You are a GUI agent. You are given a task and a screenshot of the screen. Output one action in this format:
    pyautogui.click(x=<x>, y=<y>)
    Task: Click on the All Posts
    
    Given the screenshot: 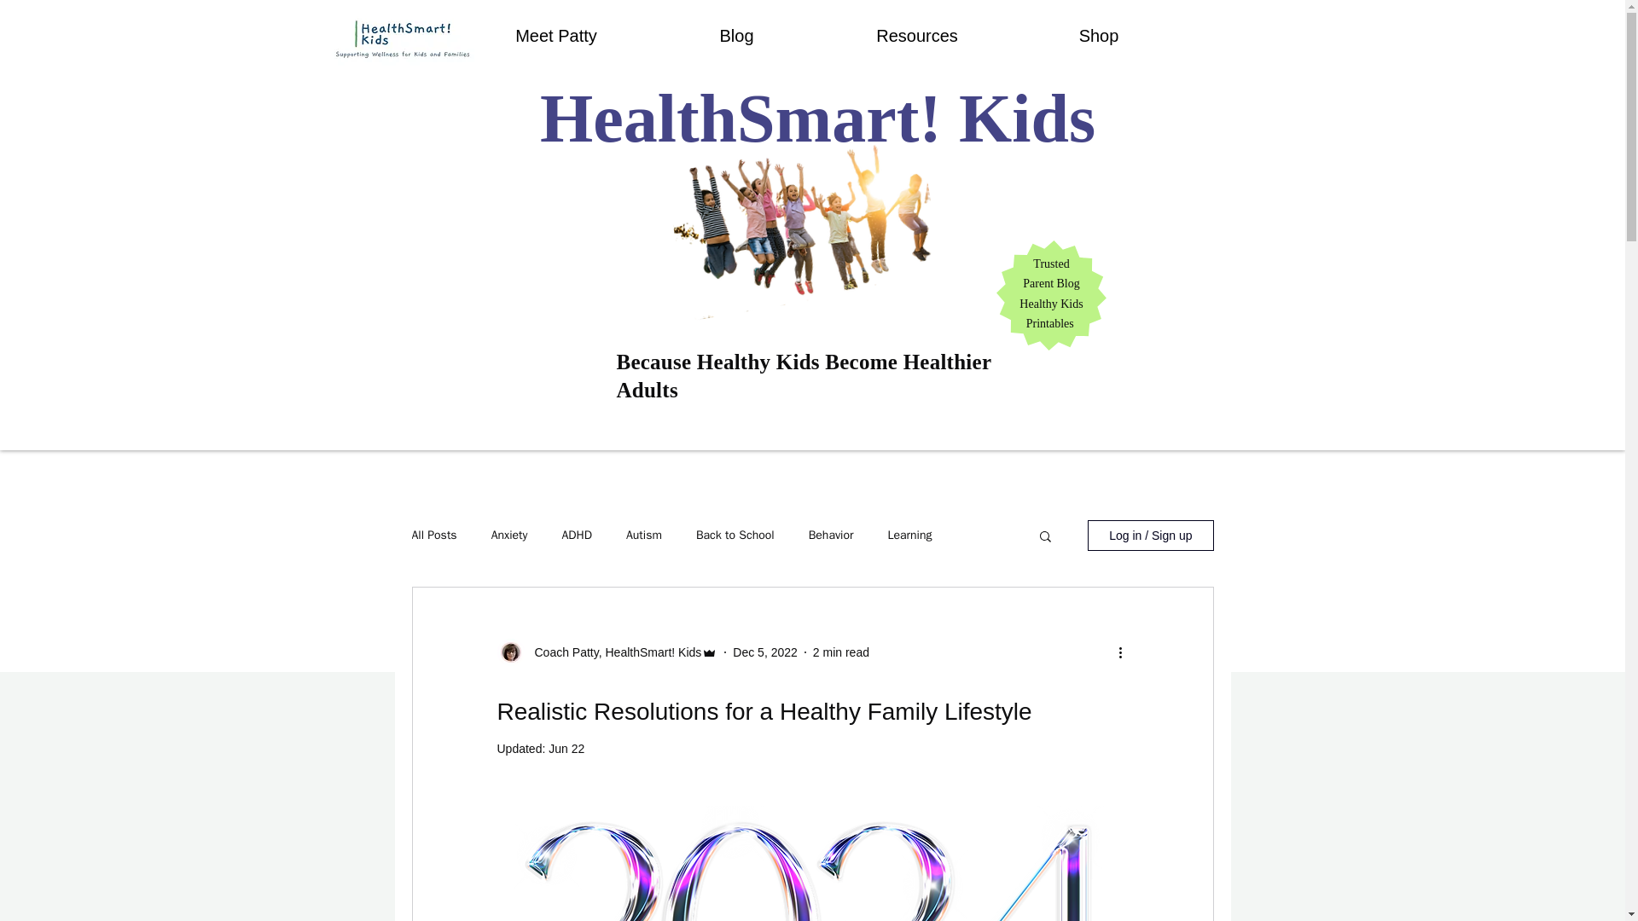 What is the action you would take?
    pyautogui.click(x=433, y=536)
    